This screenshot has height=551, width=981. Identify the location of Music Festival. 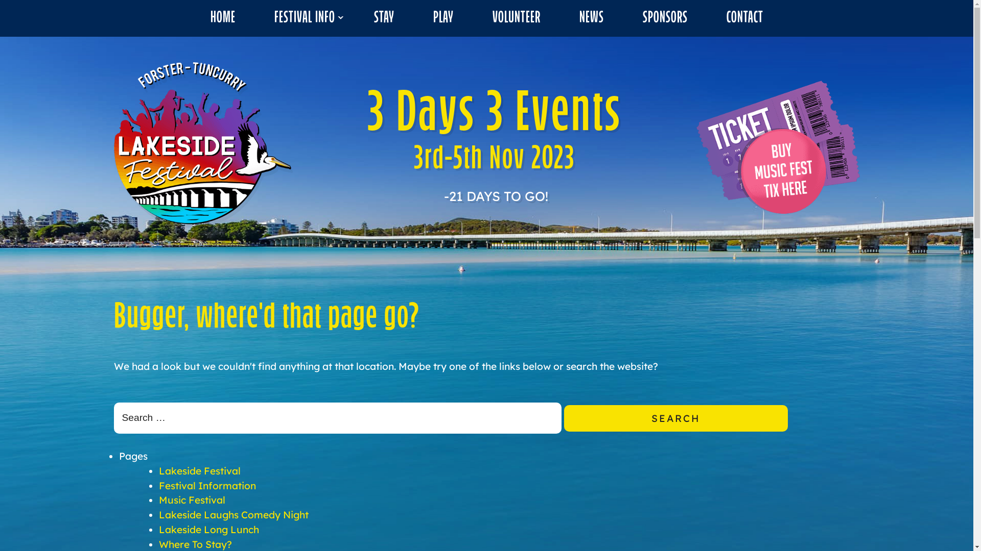
(192, 500).